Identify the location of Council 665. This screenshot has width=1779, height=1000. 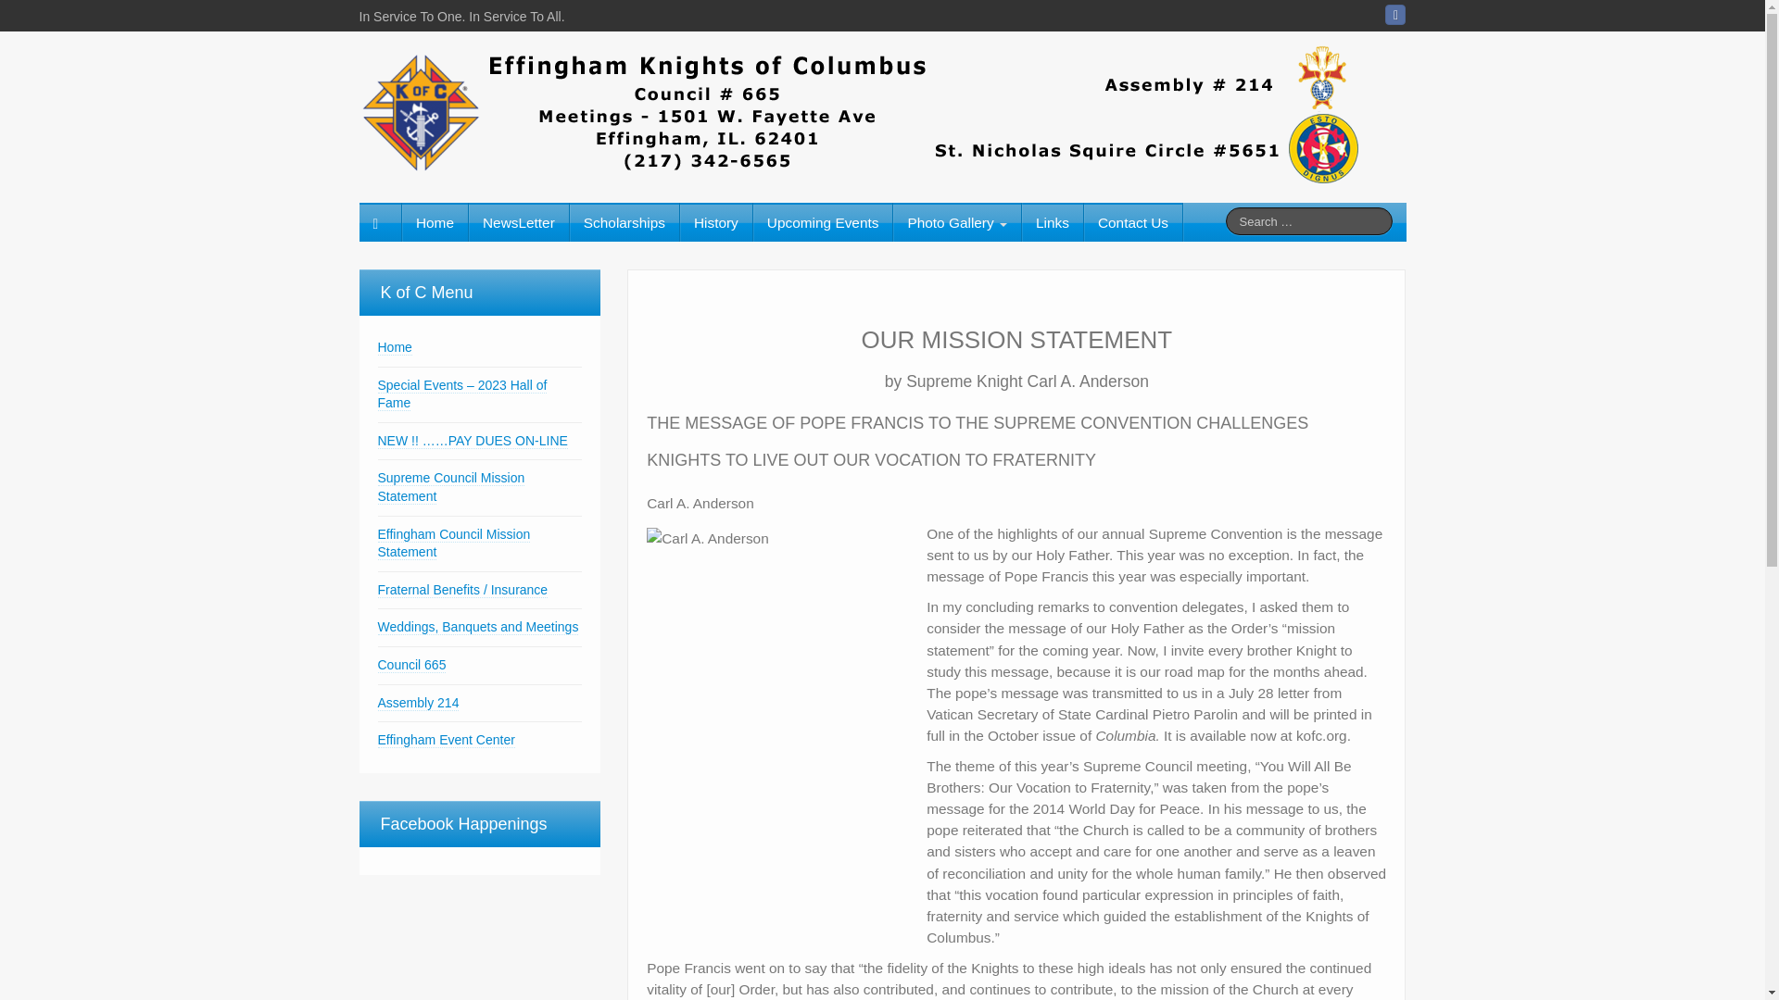
(411, 665).